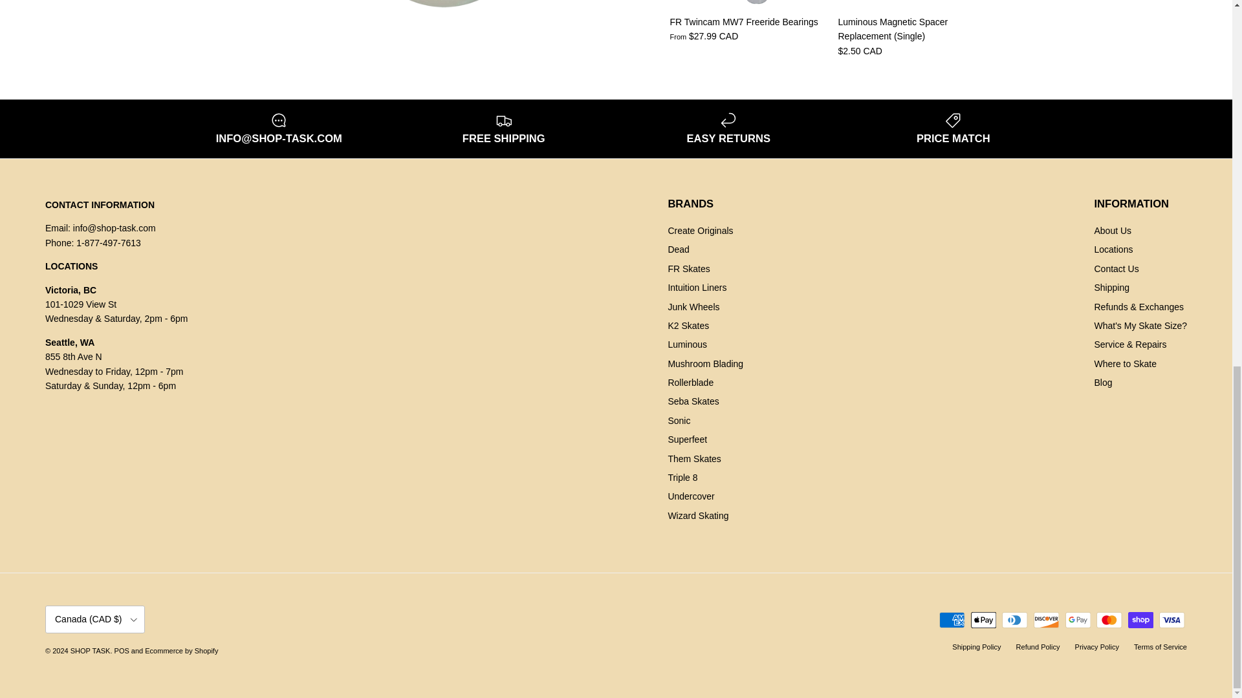  I want to click on American Express, so click(952, 620).